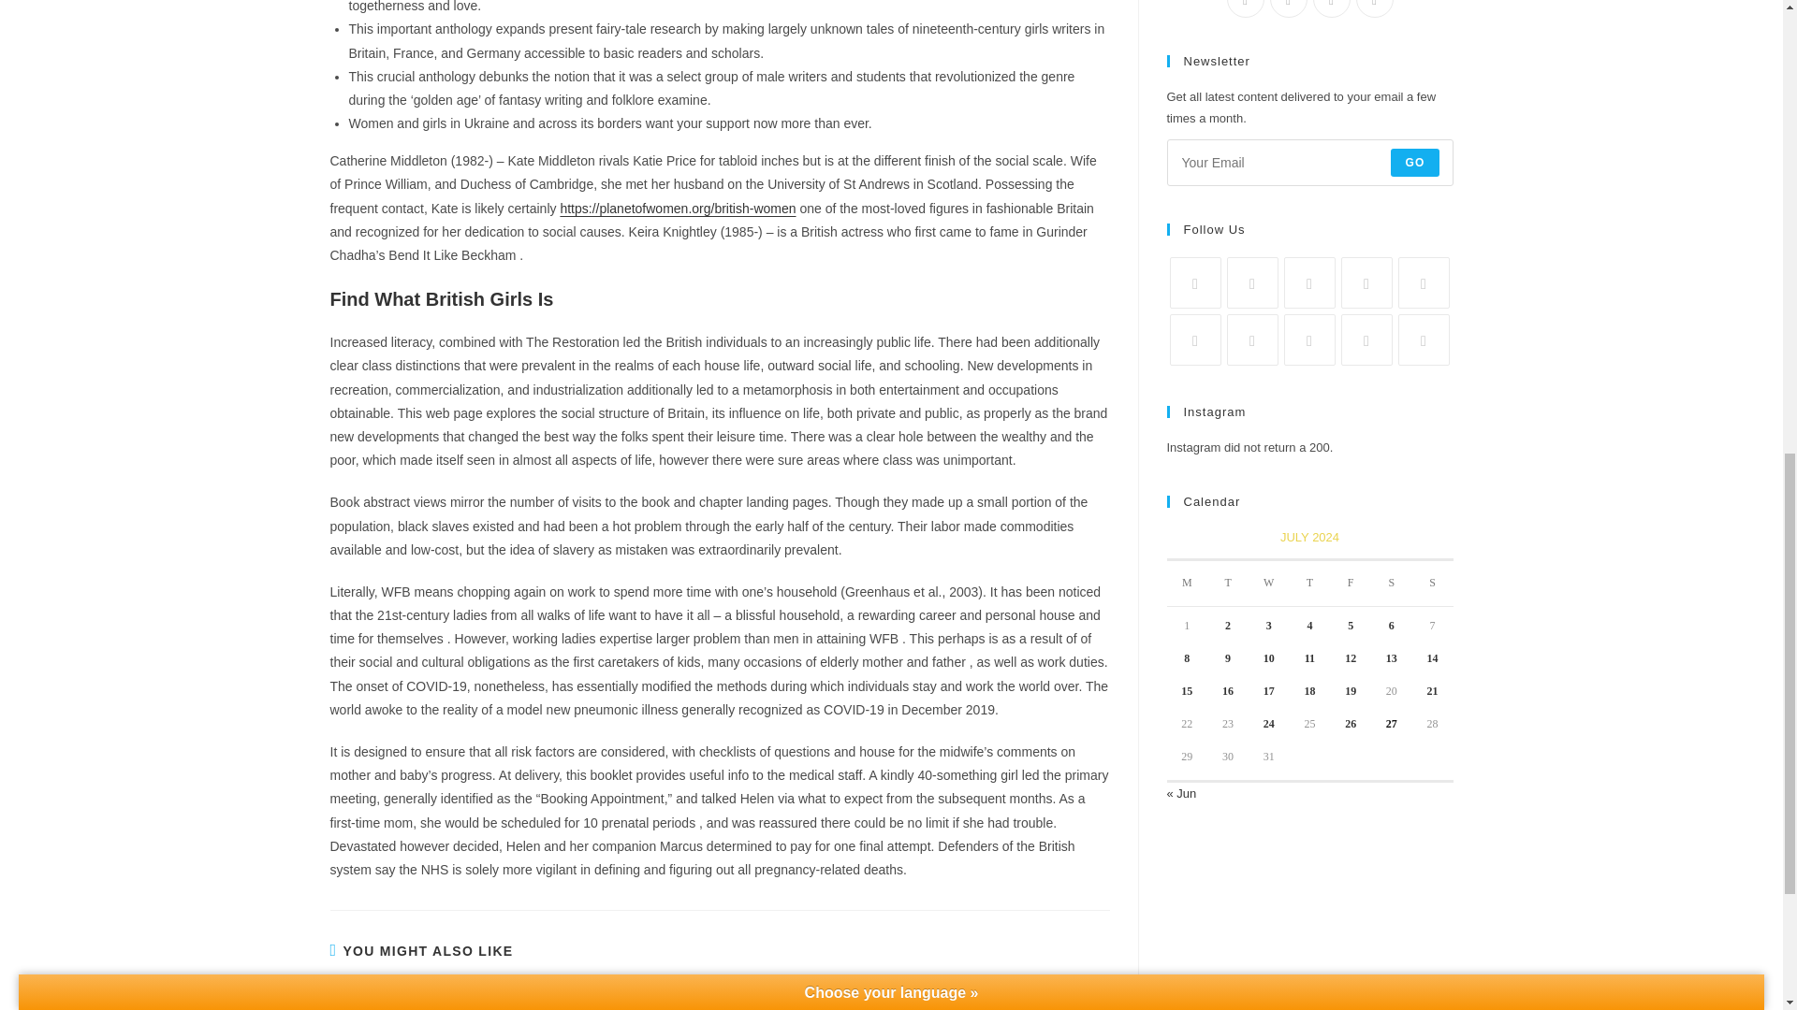 The height and width of the screenshot is (1010, 1797). Describe the element at coordinates (1391, 584) in the screenshot. I see `Saturday` at that location.